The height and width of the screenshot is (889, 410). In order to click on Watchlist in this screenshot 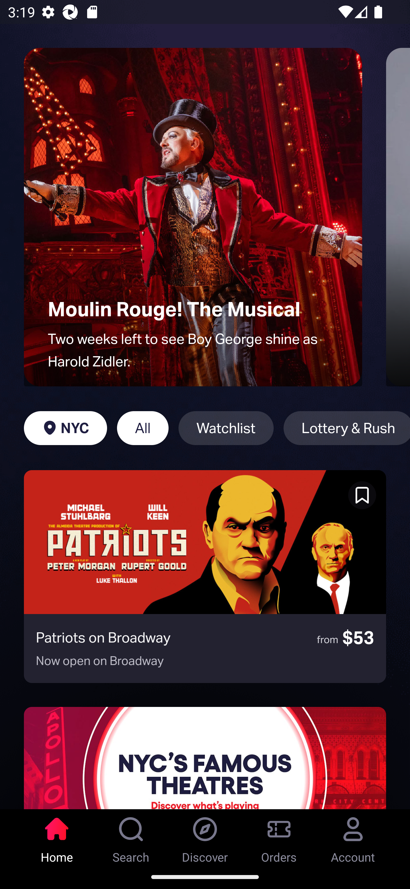, I will do `click(226, 428)`.